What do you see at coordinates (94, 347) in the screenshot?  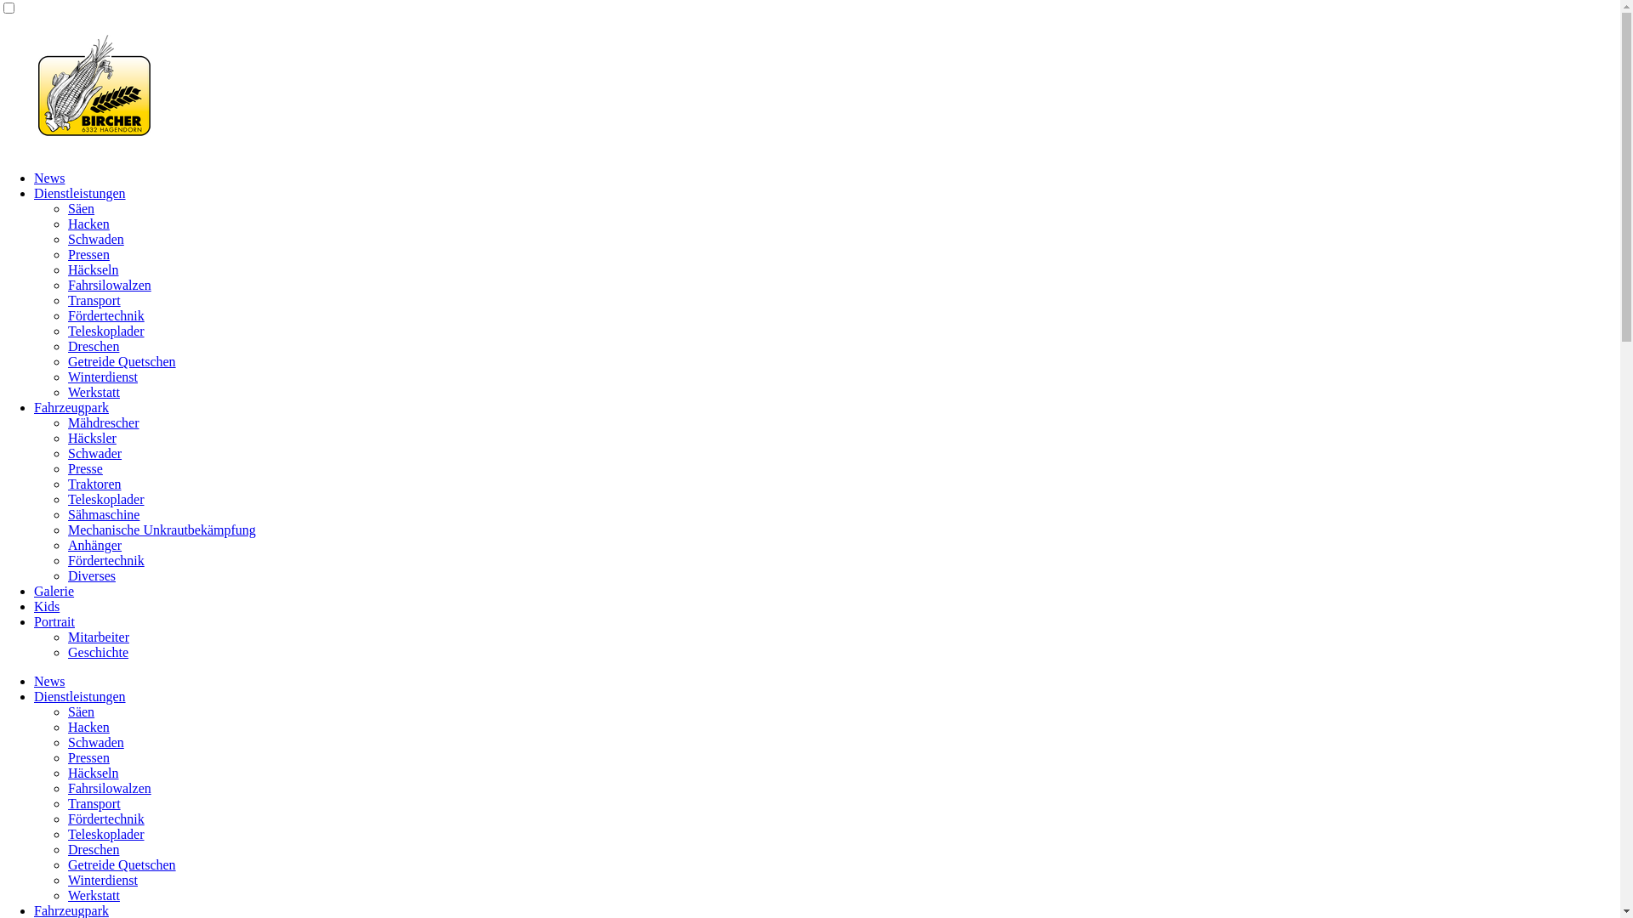 I see `Dreschen` at bounding box center [94, 347].